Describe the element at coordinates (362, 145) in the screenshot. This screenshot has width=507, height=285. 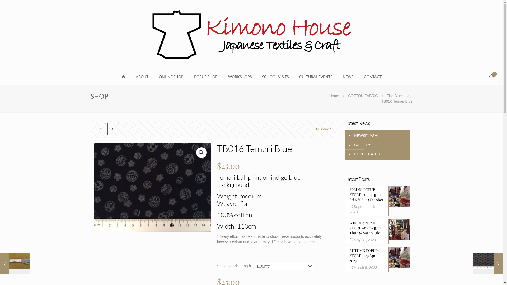
I see `GALLERY` at that location.